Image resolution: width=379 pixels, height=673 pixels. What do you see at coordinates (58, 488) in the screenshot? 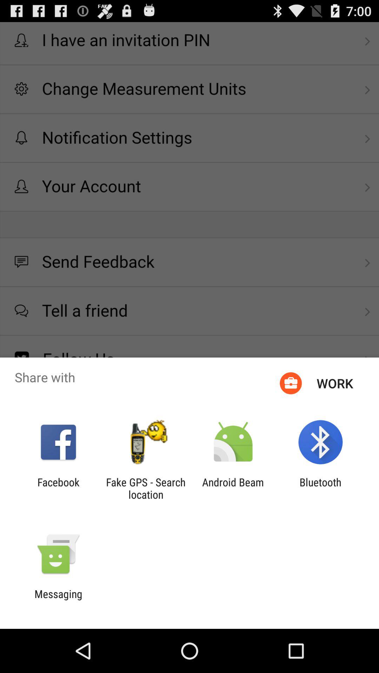
I see `choose item to the left of the fake gps search app` at bounding box center [58, 488].